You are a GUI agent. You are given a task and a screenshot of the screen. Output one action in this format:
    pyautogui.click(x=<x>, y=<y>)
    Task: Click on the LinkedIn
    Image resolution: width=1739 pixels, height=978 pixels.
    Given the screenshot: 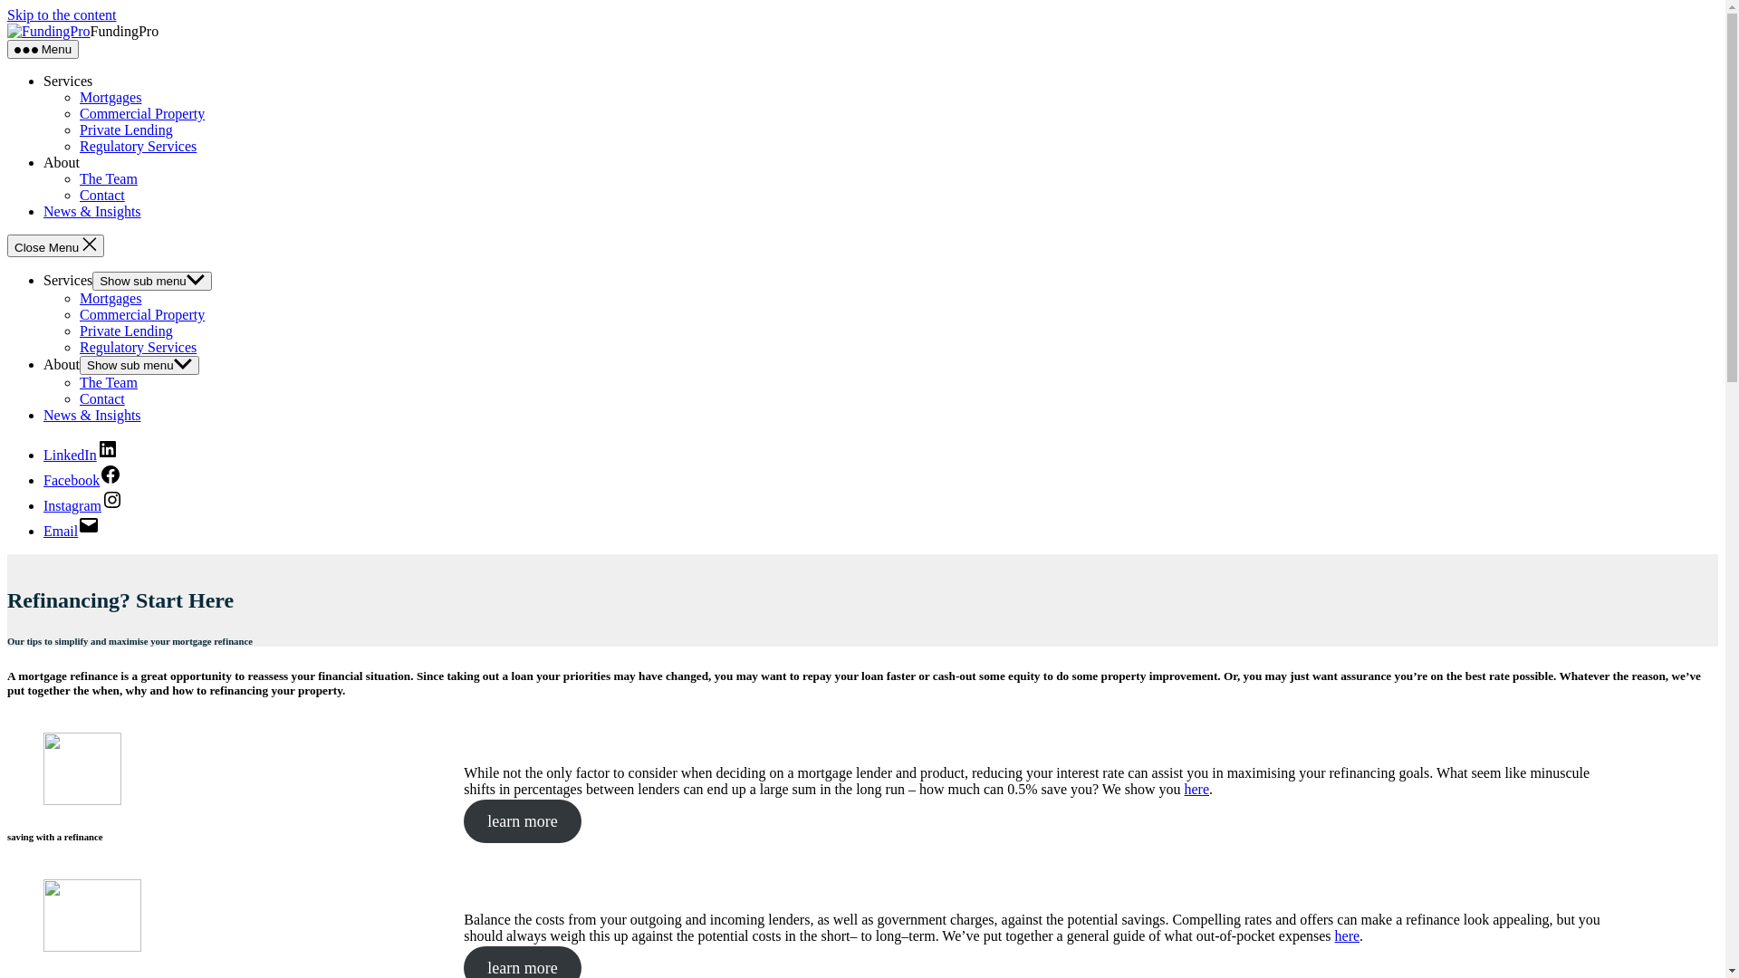 What is the action you would take?
    pyautogui.click(x=82, y=455)
    